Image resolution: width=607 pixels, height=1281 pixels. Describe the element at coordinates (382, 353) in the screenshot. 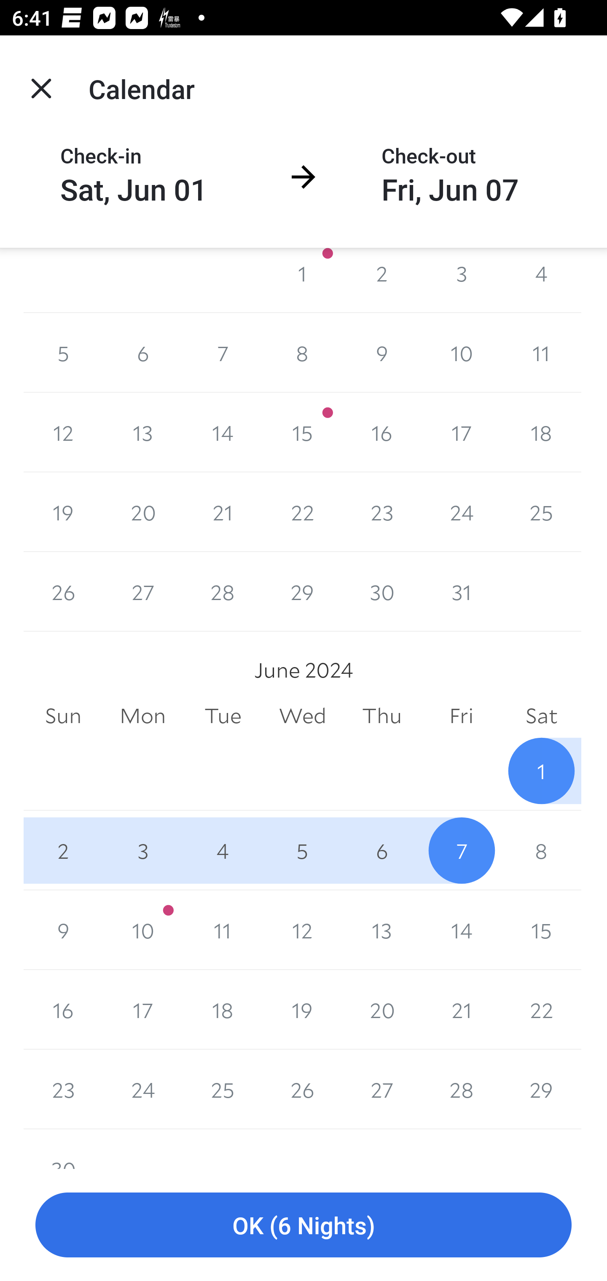

I see `9 9 May 2024` at that location.